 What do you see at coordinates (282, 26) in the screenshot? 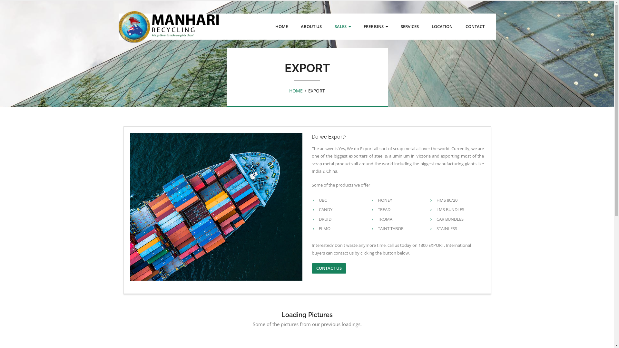
I see `HOME` at bounding box center [282, 26].